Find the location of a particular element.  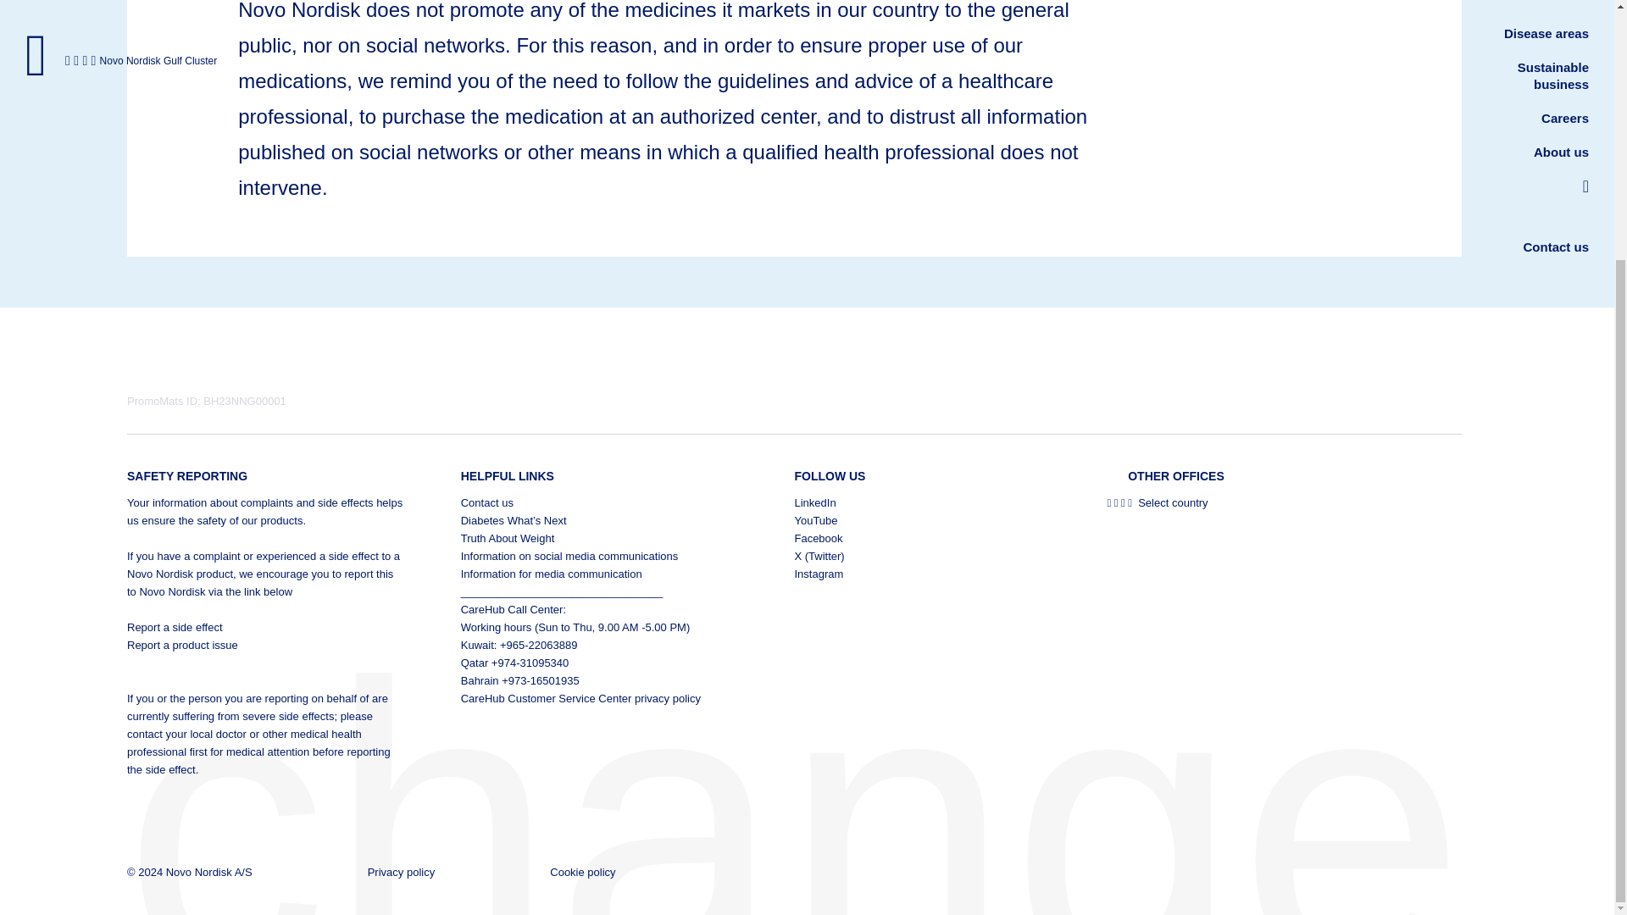

Report a side effect is located at coordinates (266, 627).